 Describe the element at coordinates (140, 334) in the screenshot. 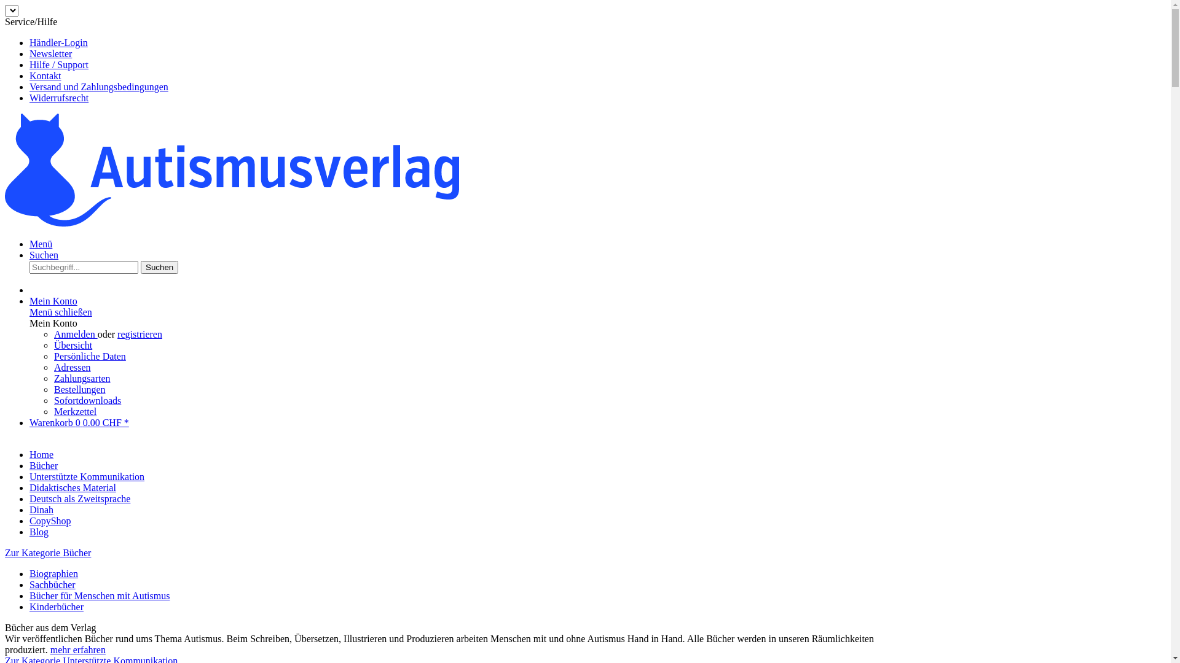

I see `registrieren` at that location.